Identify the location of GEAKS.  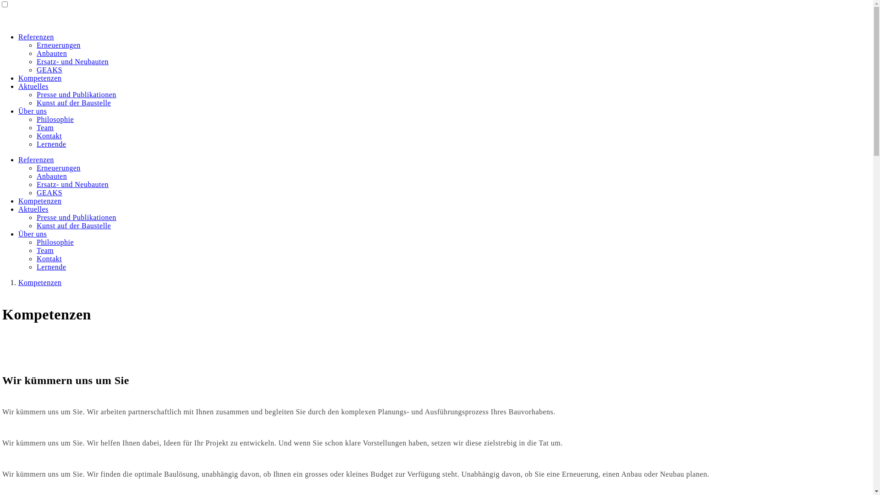
(49, 70).